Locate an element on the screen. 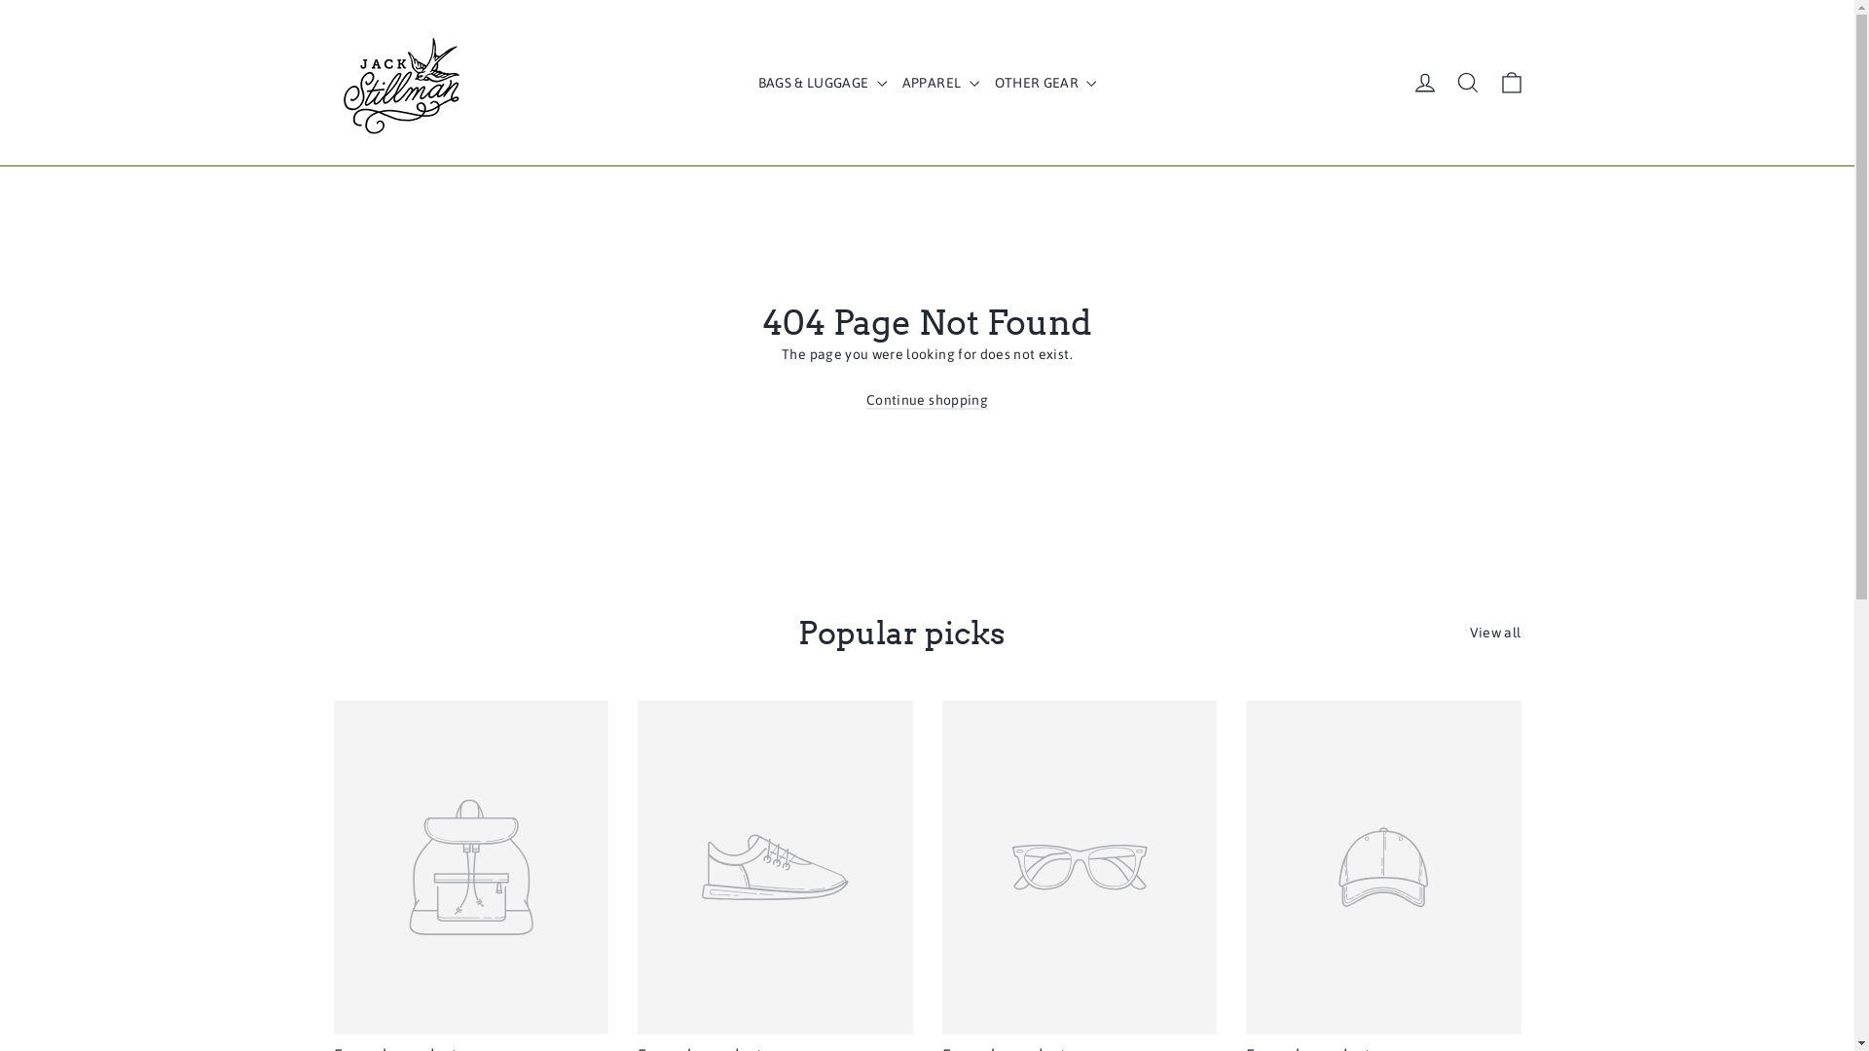  account
Log in is located at coordinates (1425, 83).